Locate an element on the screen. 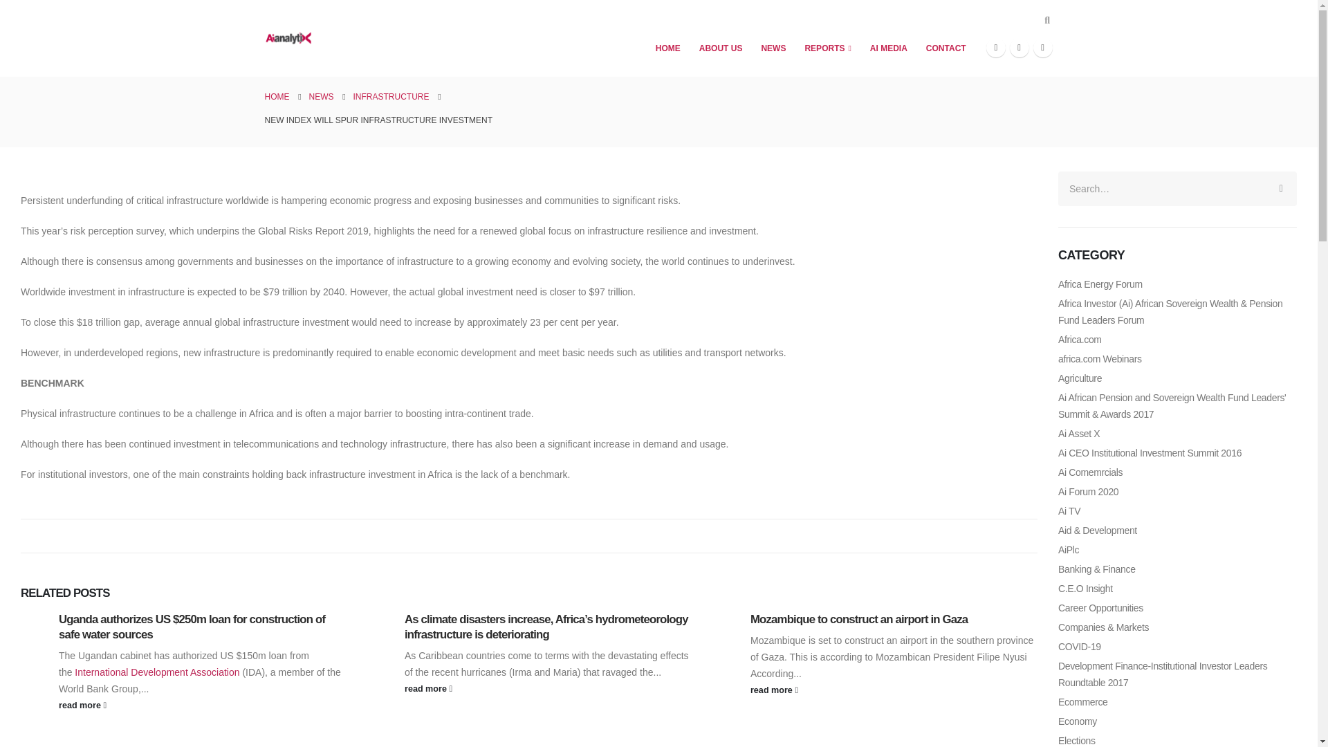  HOME is located at coordinates (668, 47).